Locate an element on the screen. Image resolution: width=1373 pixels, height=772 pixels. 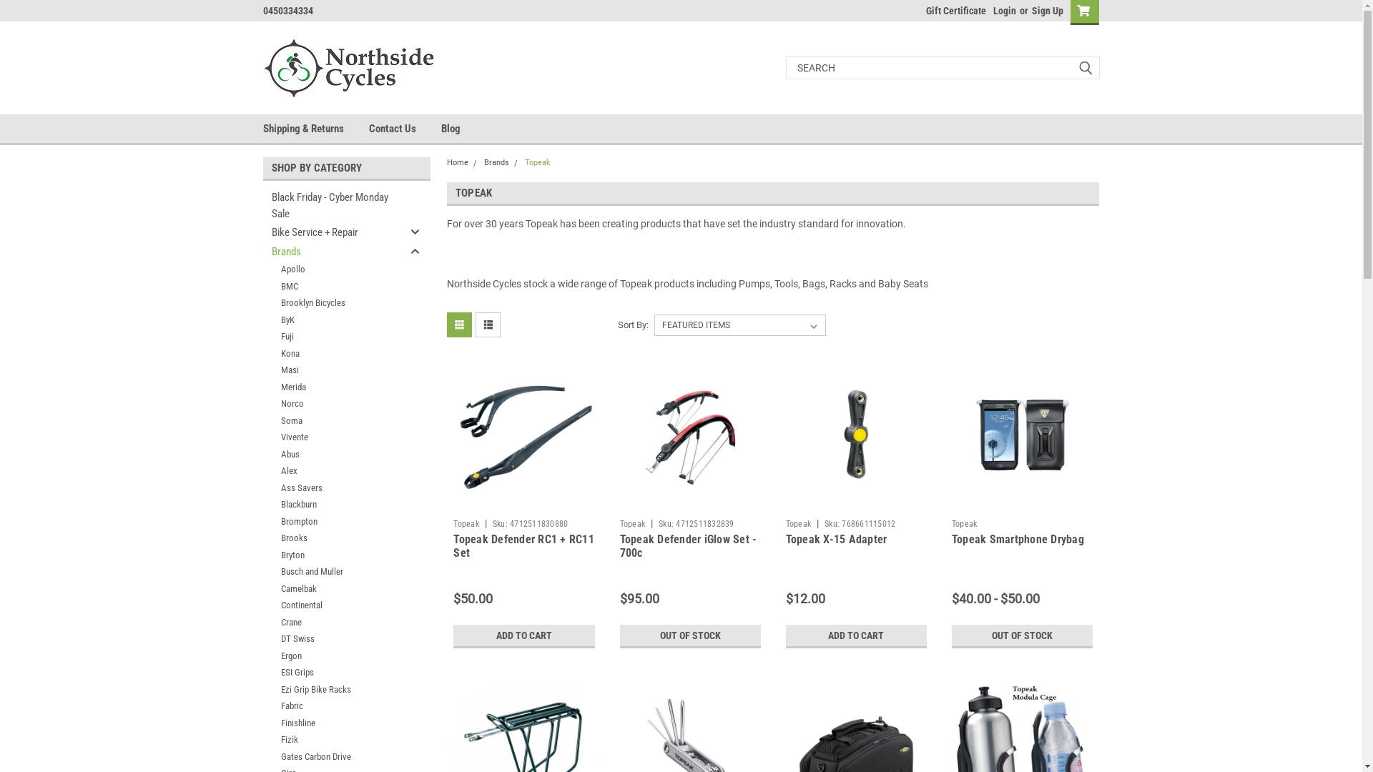
Apollo is located at coordinates (335, 269).